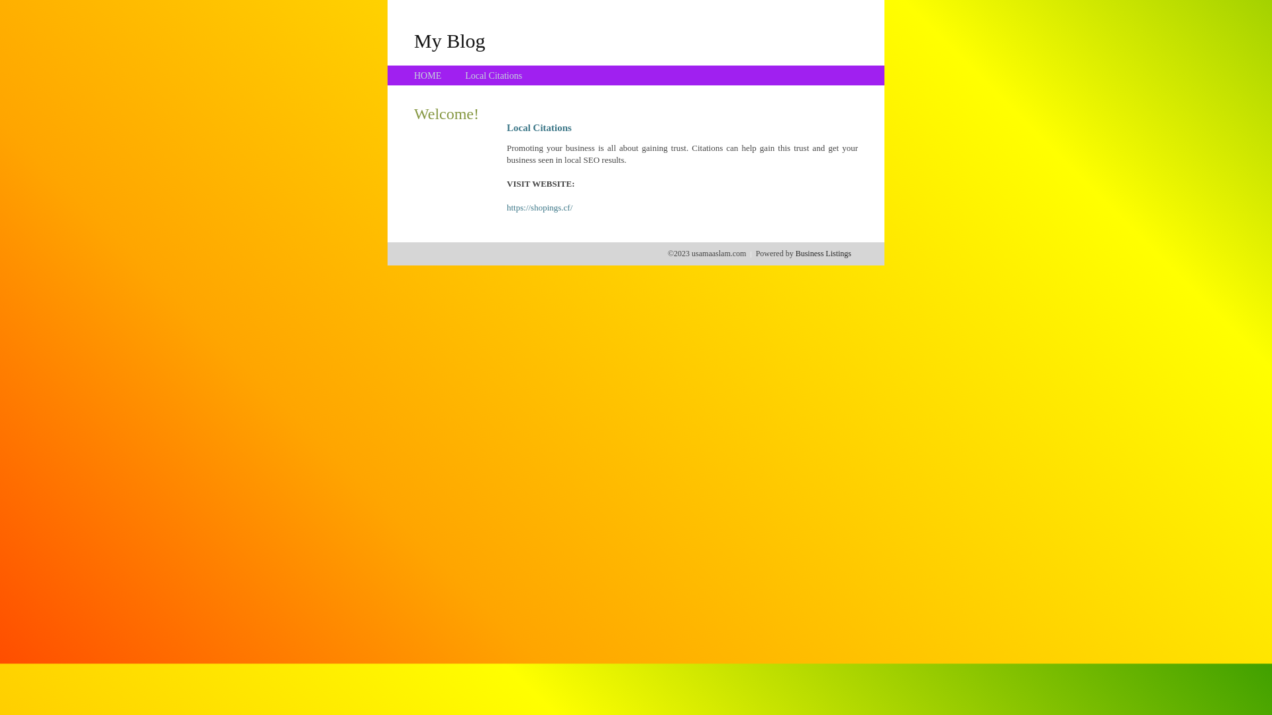  What do you see at coordinates (539, 208) in the screenshot?
I see `https://shopings.cf/` at bounding box center [539, 208].